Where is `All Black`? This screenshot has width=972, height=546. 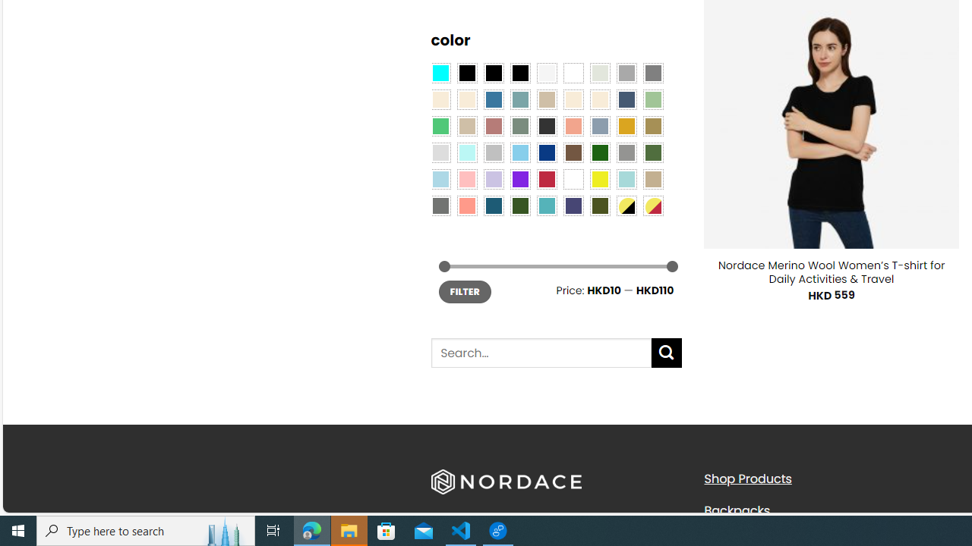 All Black is located at coordinates (466, 72).